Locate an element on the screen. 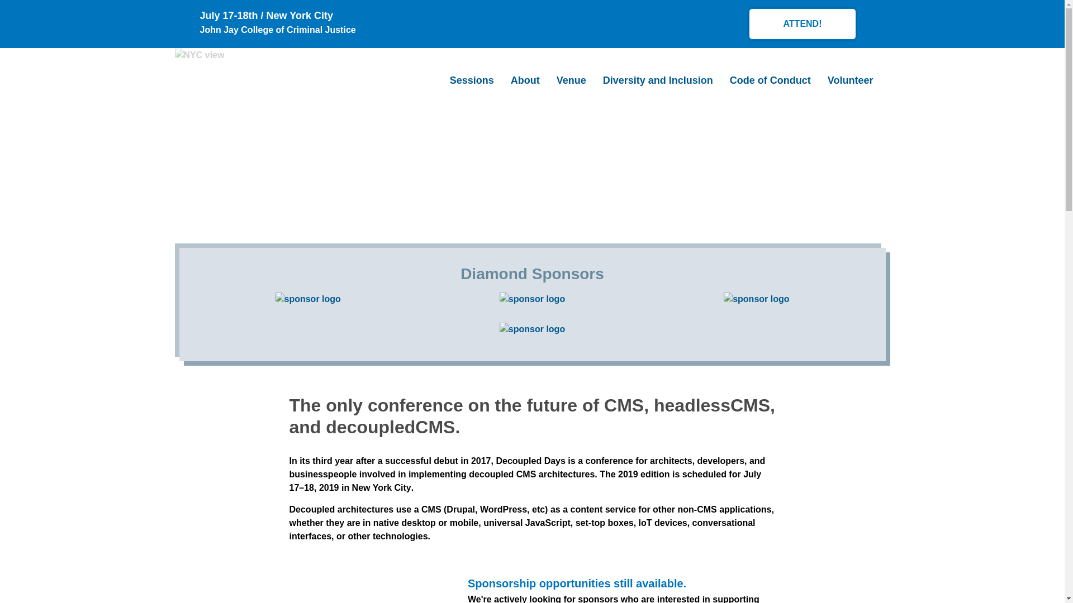  Decoupled Days 2019 is located at coordinates (274, 94).